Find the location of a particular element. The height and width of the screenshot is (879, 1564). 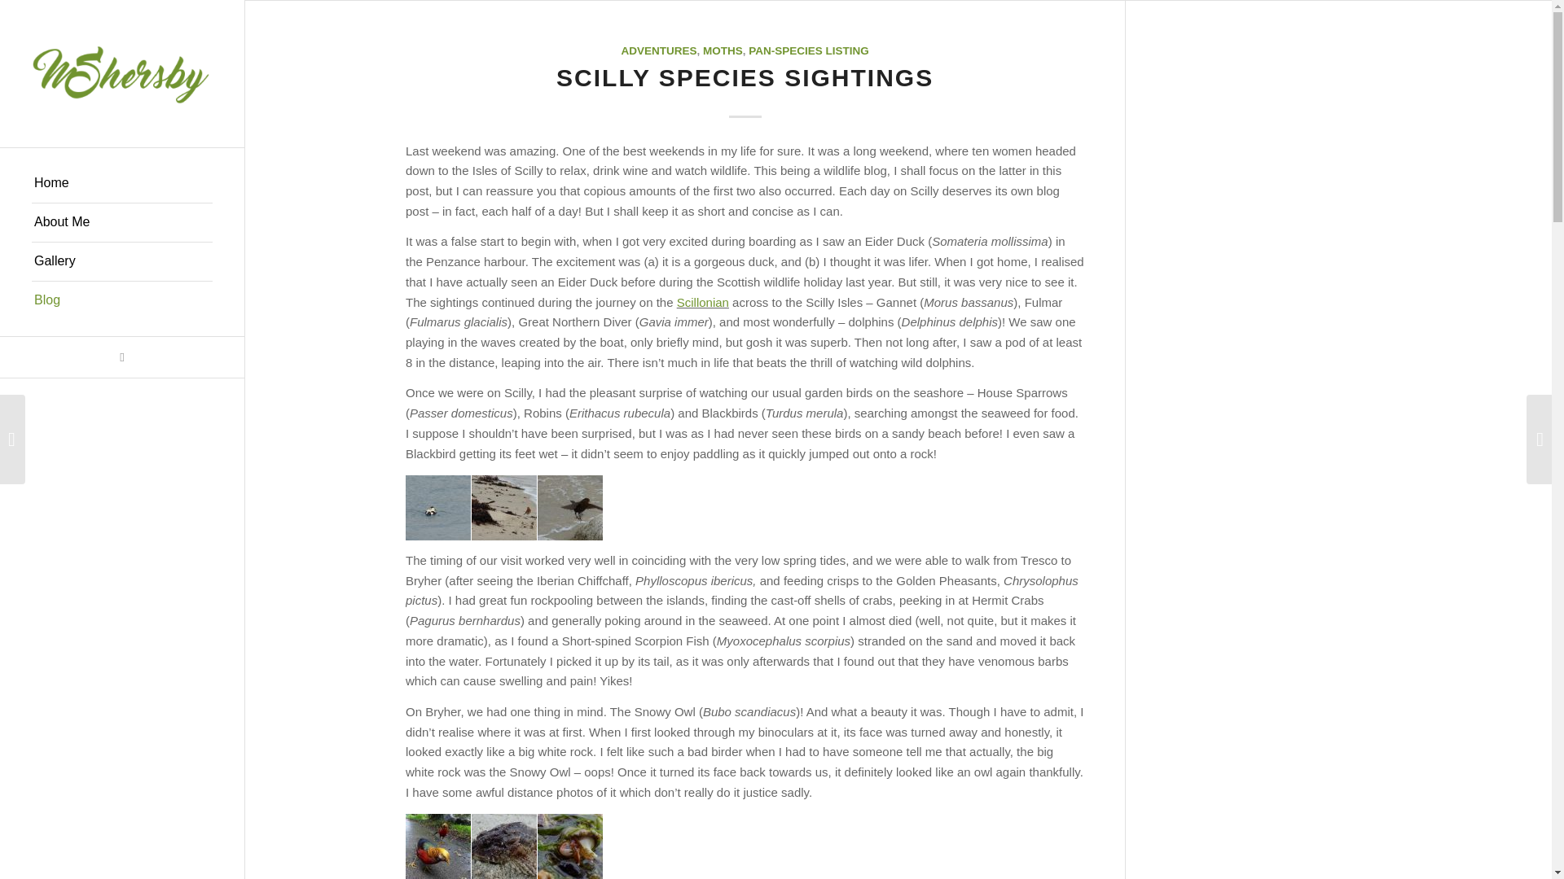

Blog is located at coordinates (122, 300).